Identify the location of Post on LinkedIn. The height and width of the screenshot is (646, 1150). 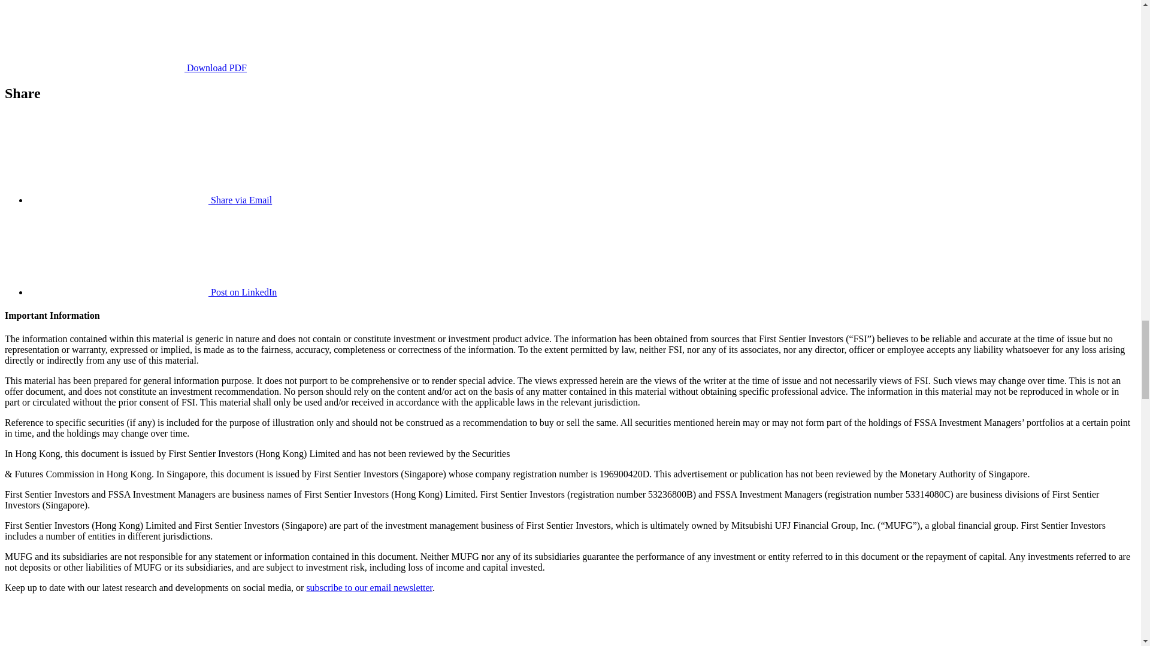
(153, 292).